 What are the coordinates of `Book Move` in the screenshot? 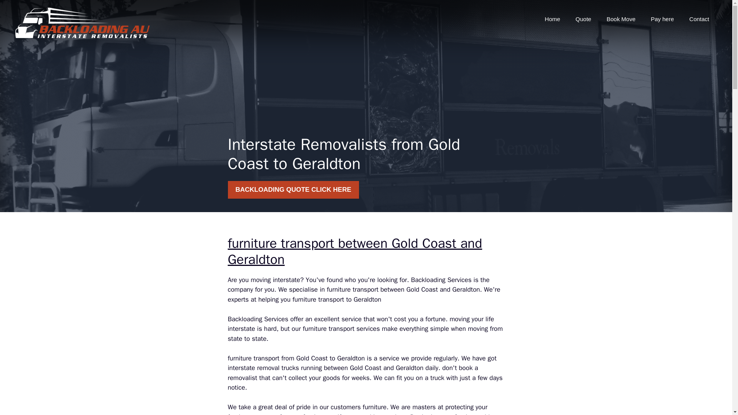 It's located at (620, 19).